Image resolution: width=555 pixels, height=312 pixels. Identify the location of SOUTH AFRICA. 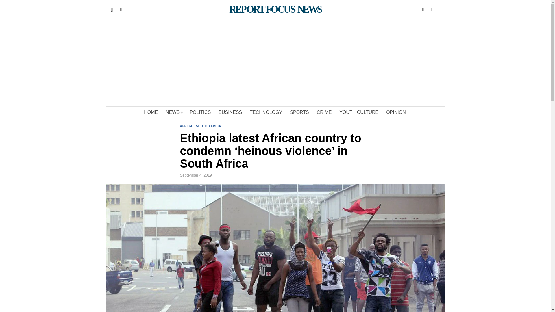
(208, 127).